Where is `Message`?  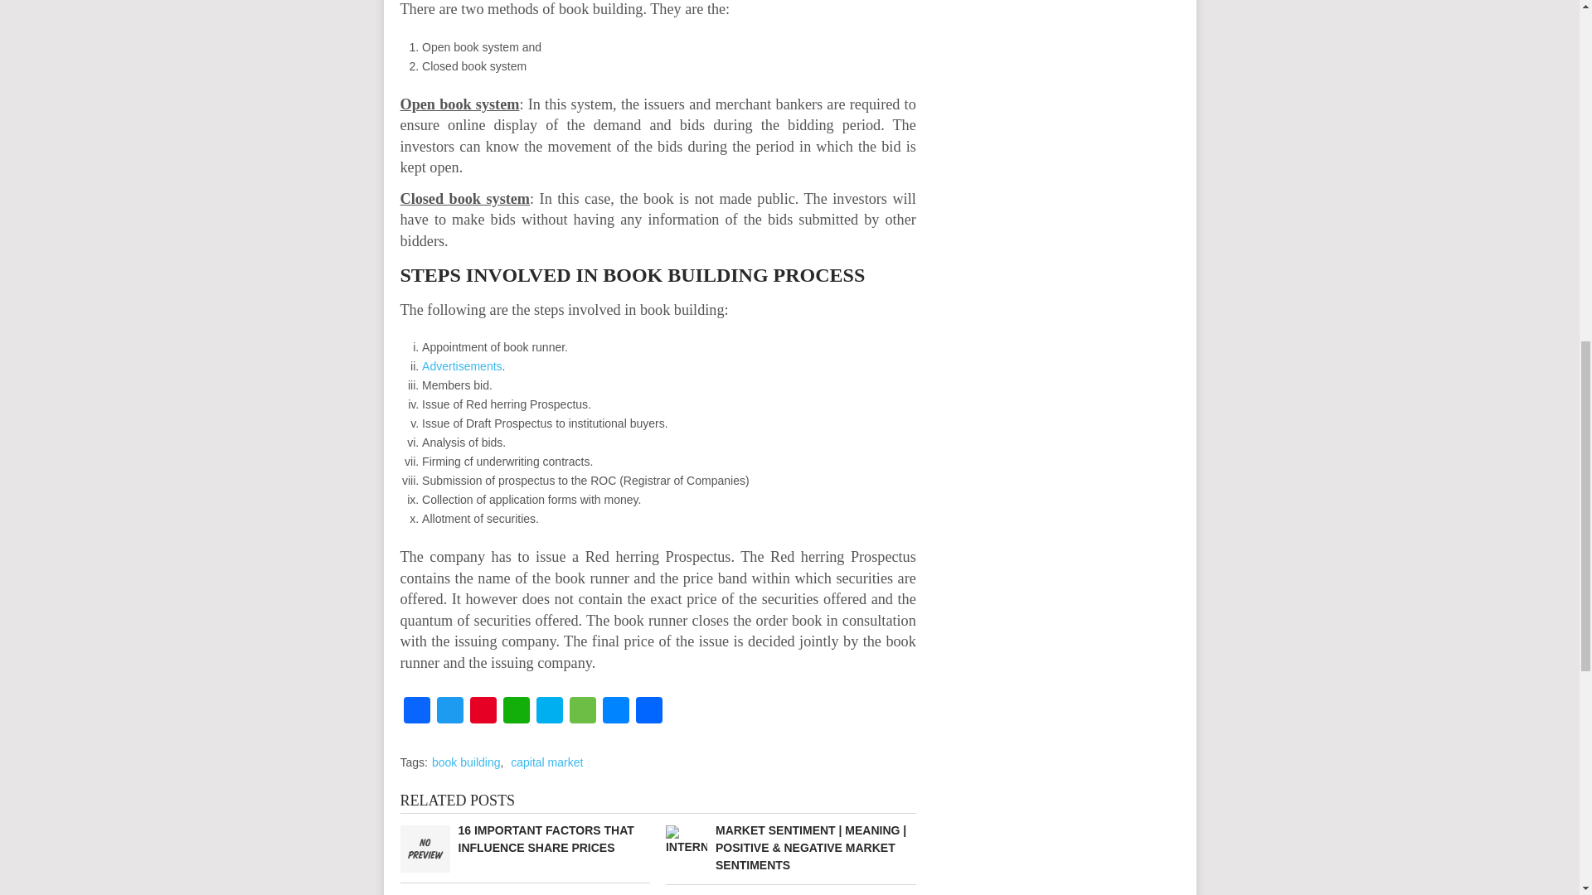 Message is located at coordinates (581, 713).